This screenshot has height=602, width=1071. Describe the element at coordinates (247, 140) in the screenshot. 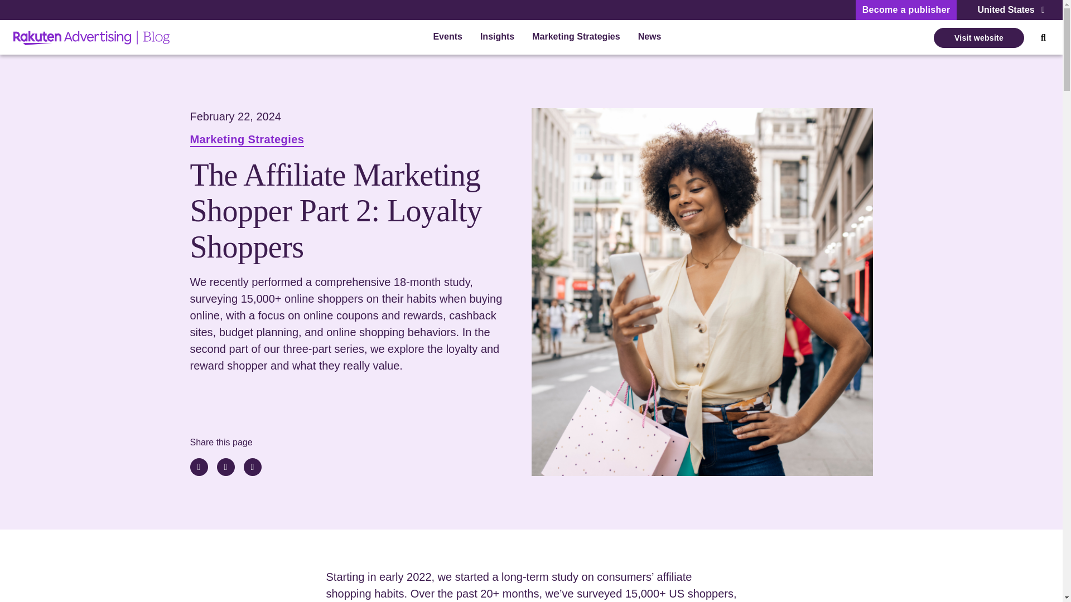

I see `Marketing Strategies` at that location.